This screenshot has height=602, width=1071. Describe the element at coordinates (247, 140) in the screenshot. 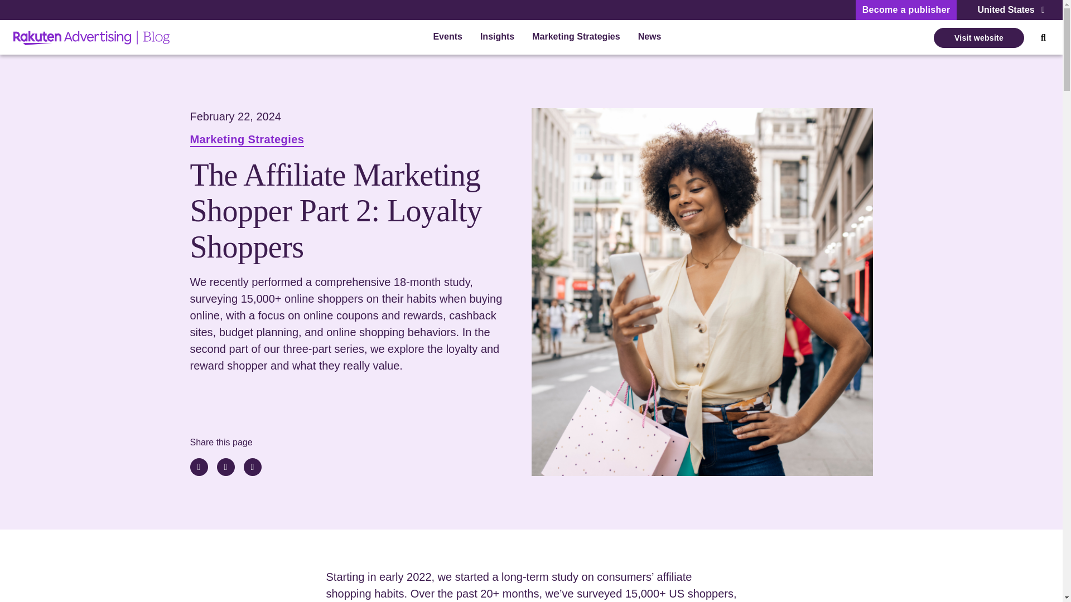

I see `Marketing Strategies` at that location.